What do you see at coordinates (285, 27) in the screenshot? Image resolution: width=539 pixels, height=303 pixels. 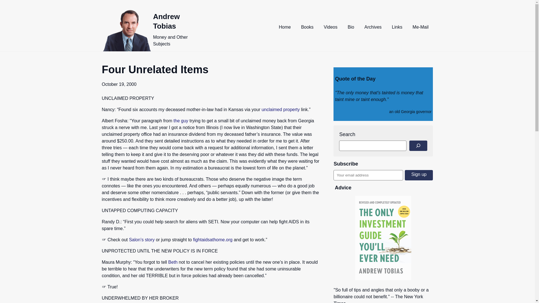 I see `Home` at bounding box center [285, 27].